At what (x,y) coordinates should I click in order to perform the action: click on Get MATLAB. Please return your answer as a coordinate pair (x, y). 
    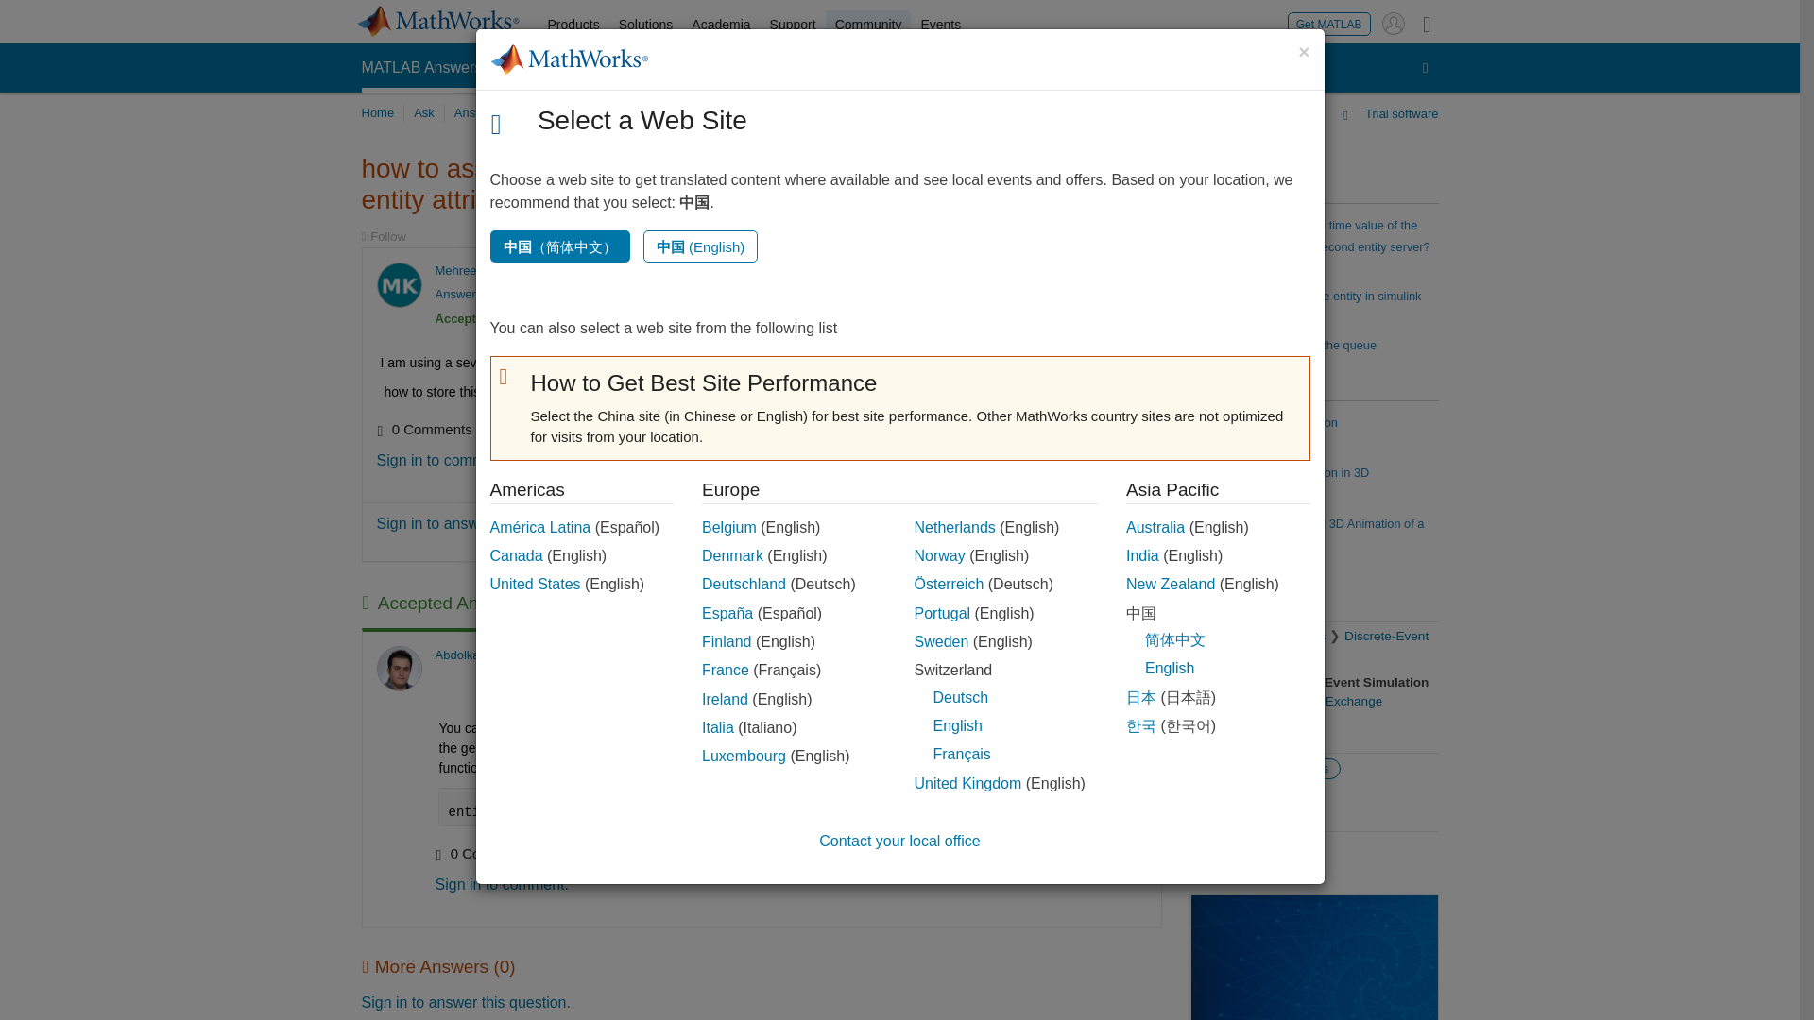
    Looking at the image, I should click on (1329, 23).